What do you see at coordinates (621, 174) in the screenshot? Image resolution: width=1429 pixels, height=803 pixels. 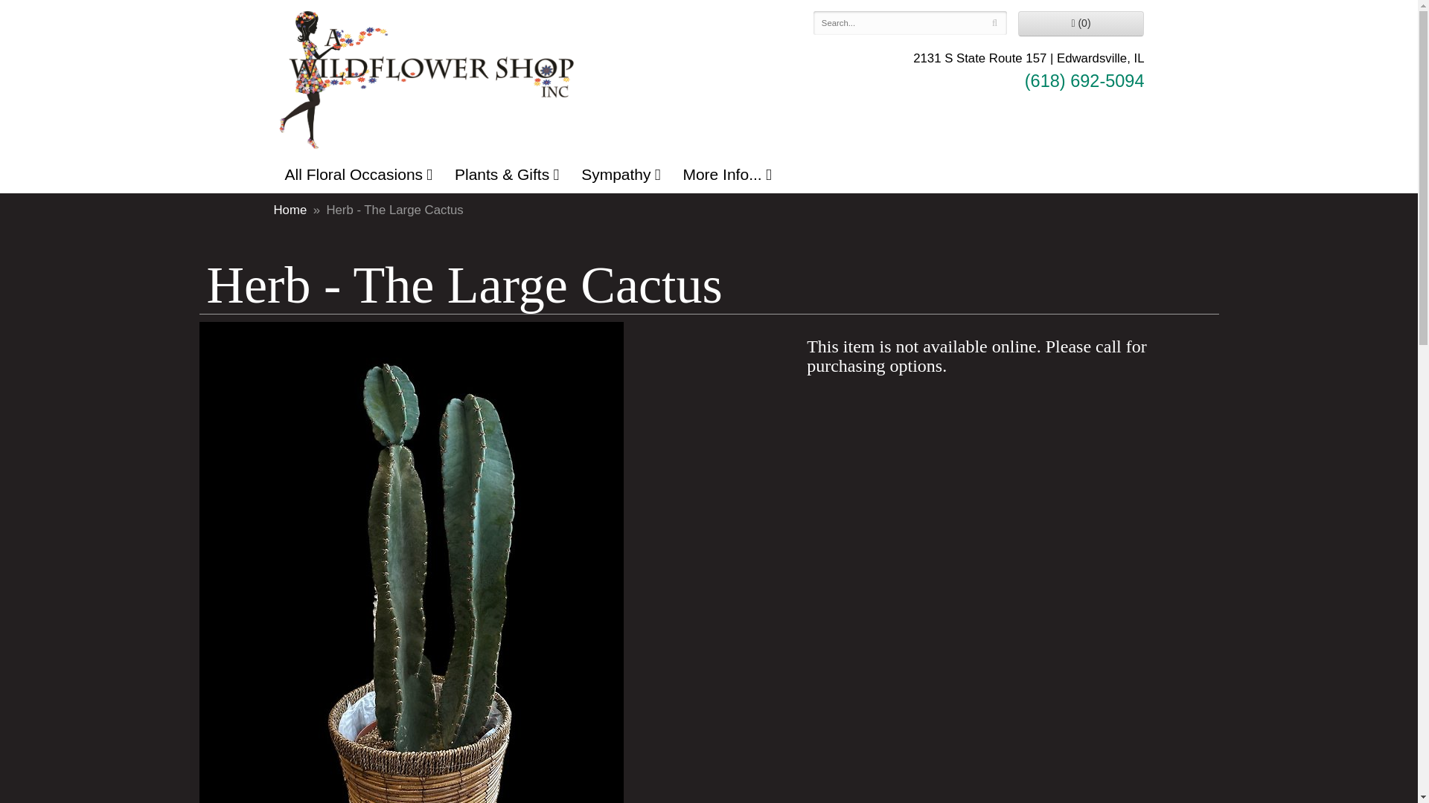 I see `Sympathy` at bounding box center [621, 174].